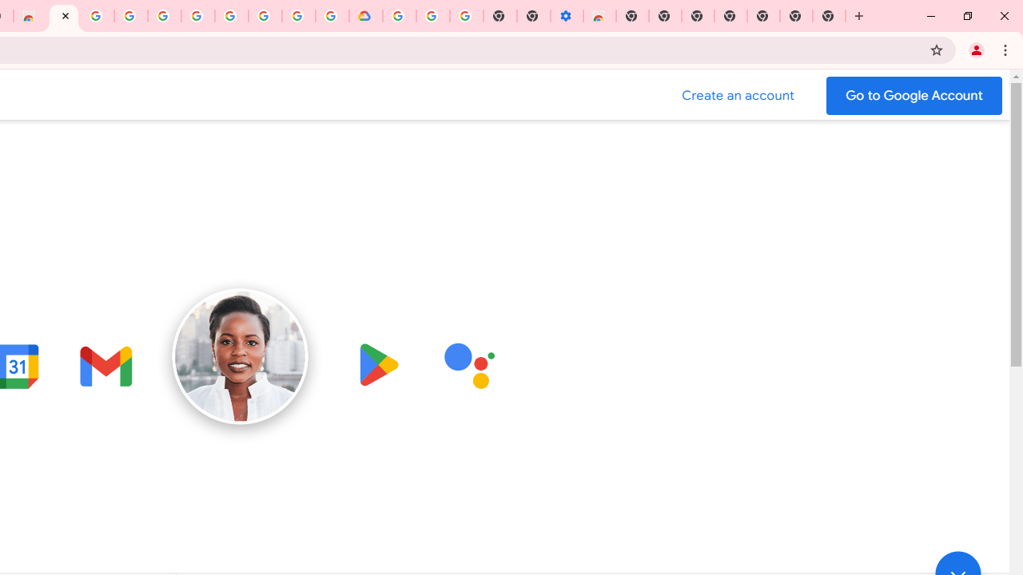 The height and width of the screenshot is (575, 1023). Describe the element at coordinates (566, 16) in the screenshot. I see `Settings - Accessibility` at that location.